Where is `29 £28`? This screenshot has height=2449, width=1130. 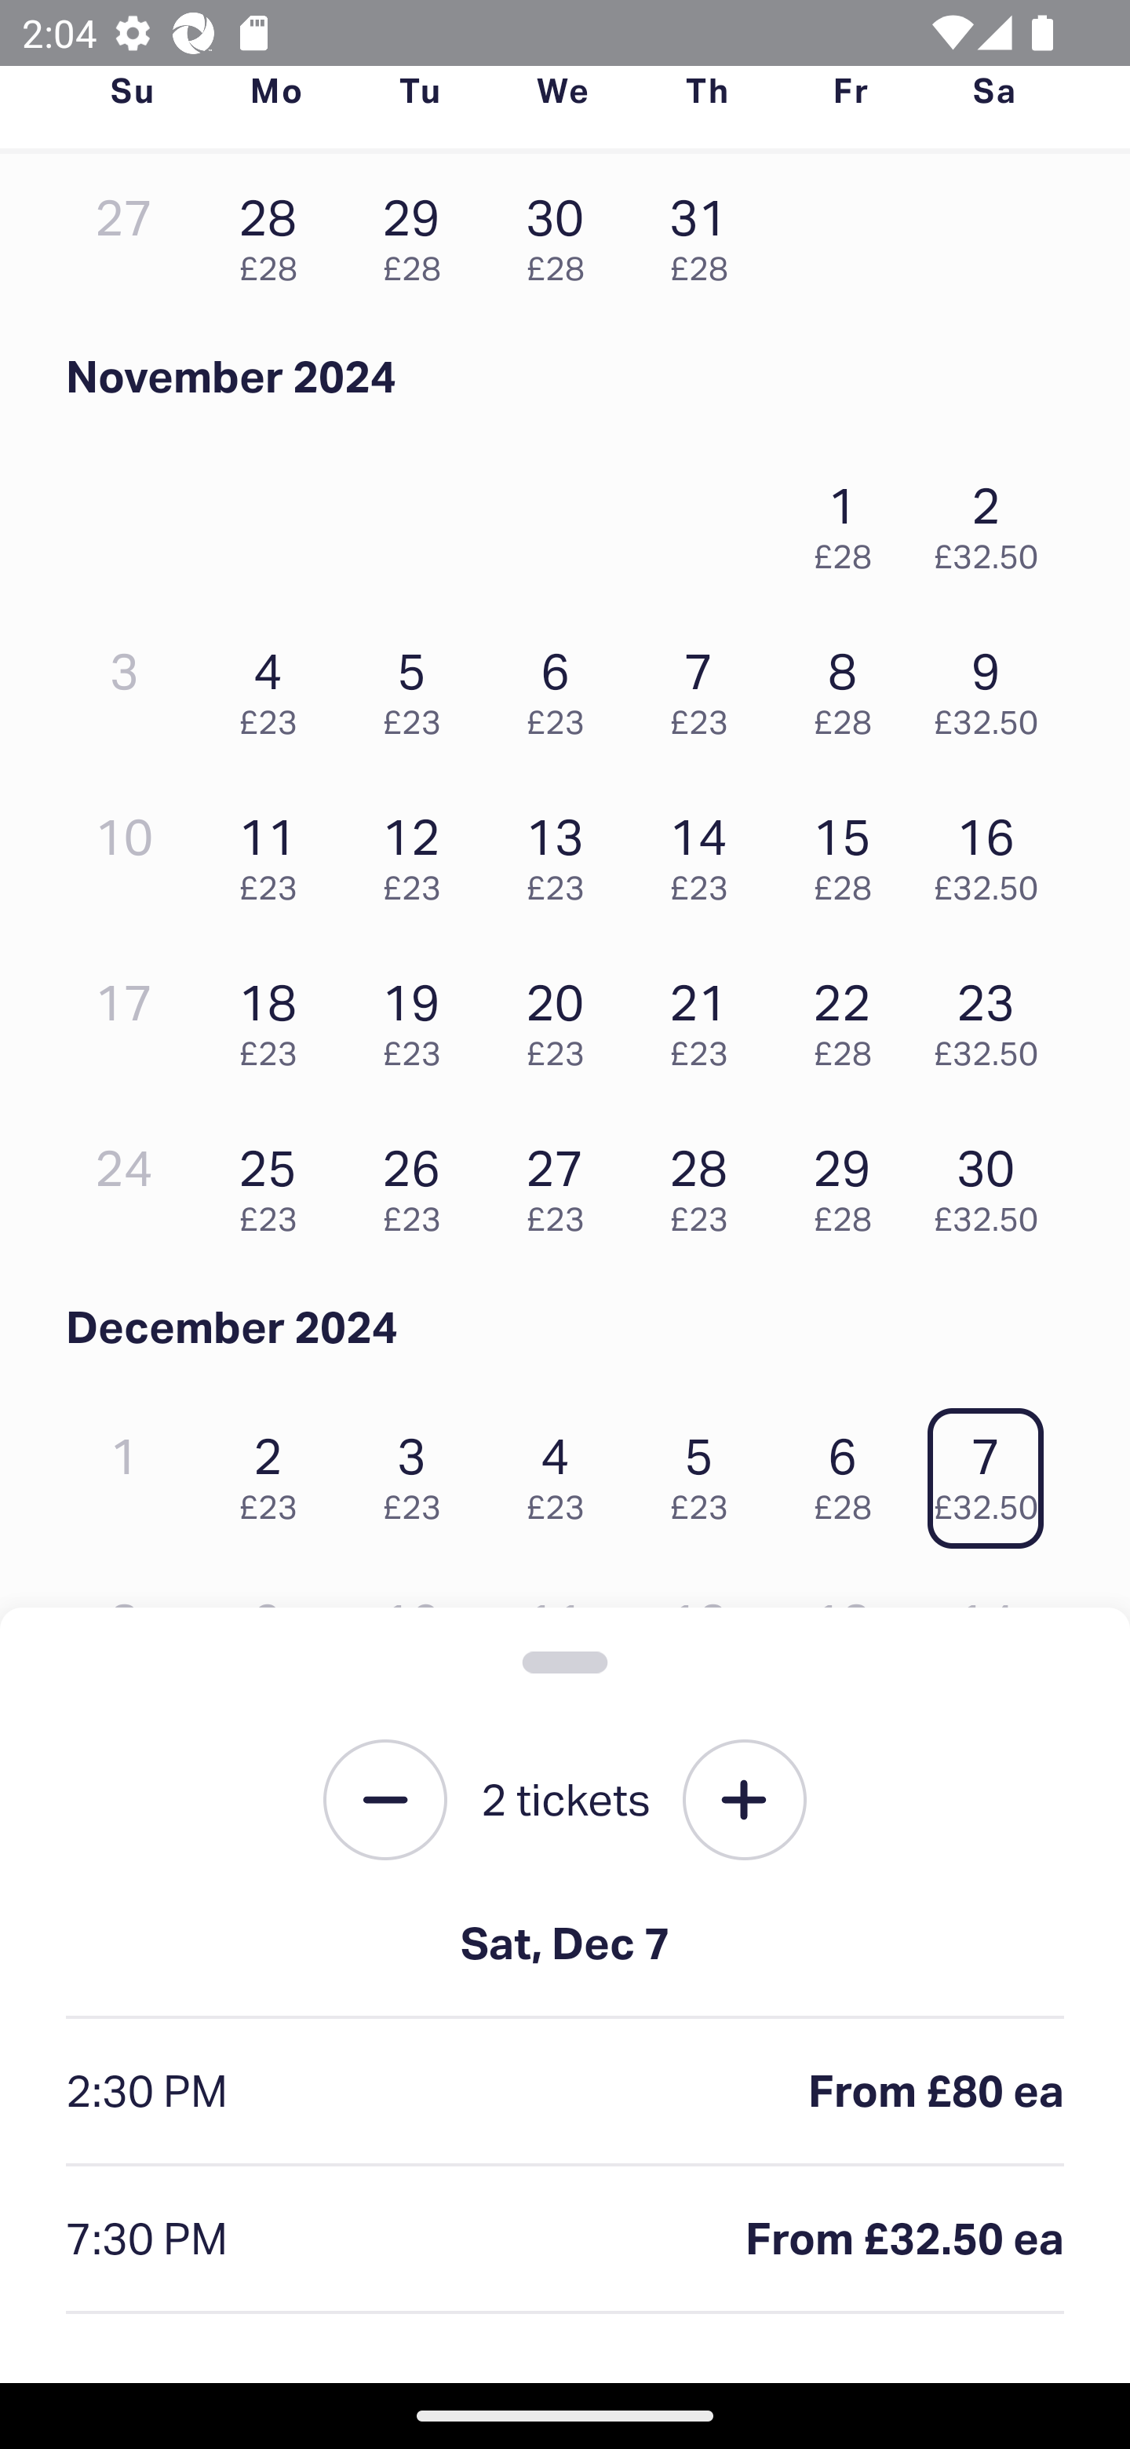 29 £28 is located at coordinates (850, 1184).